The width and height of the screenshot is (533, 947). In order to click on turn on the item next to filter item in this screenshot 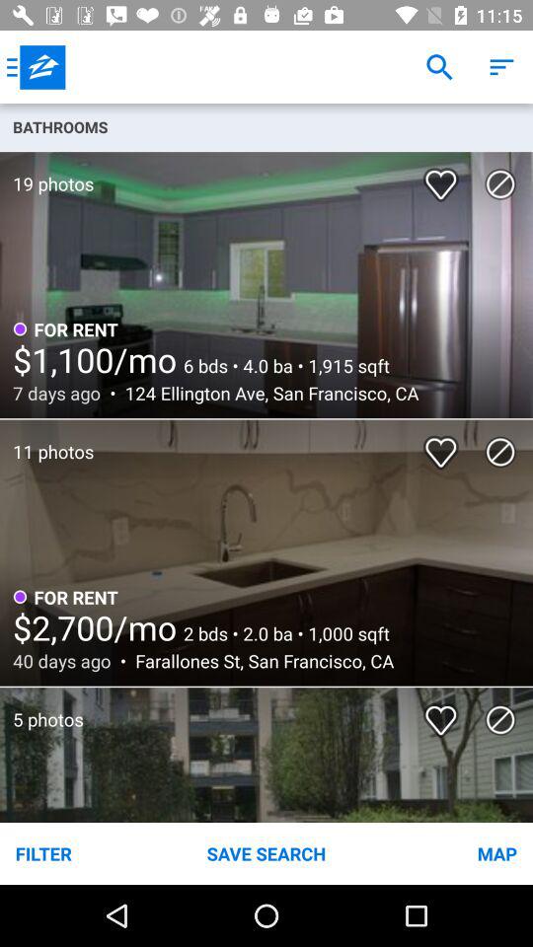, I will do `click(266, 852)`.